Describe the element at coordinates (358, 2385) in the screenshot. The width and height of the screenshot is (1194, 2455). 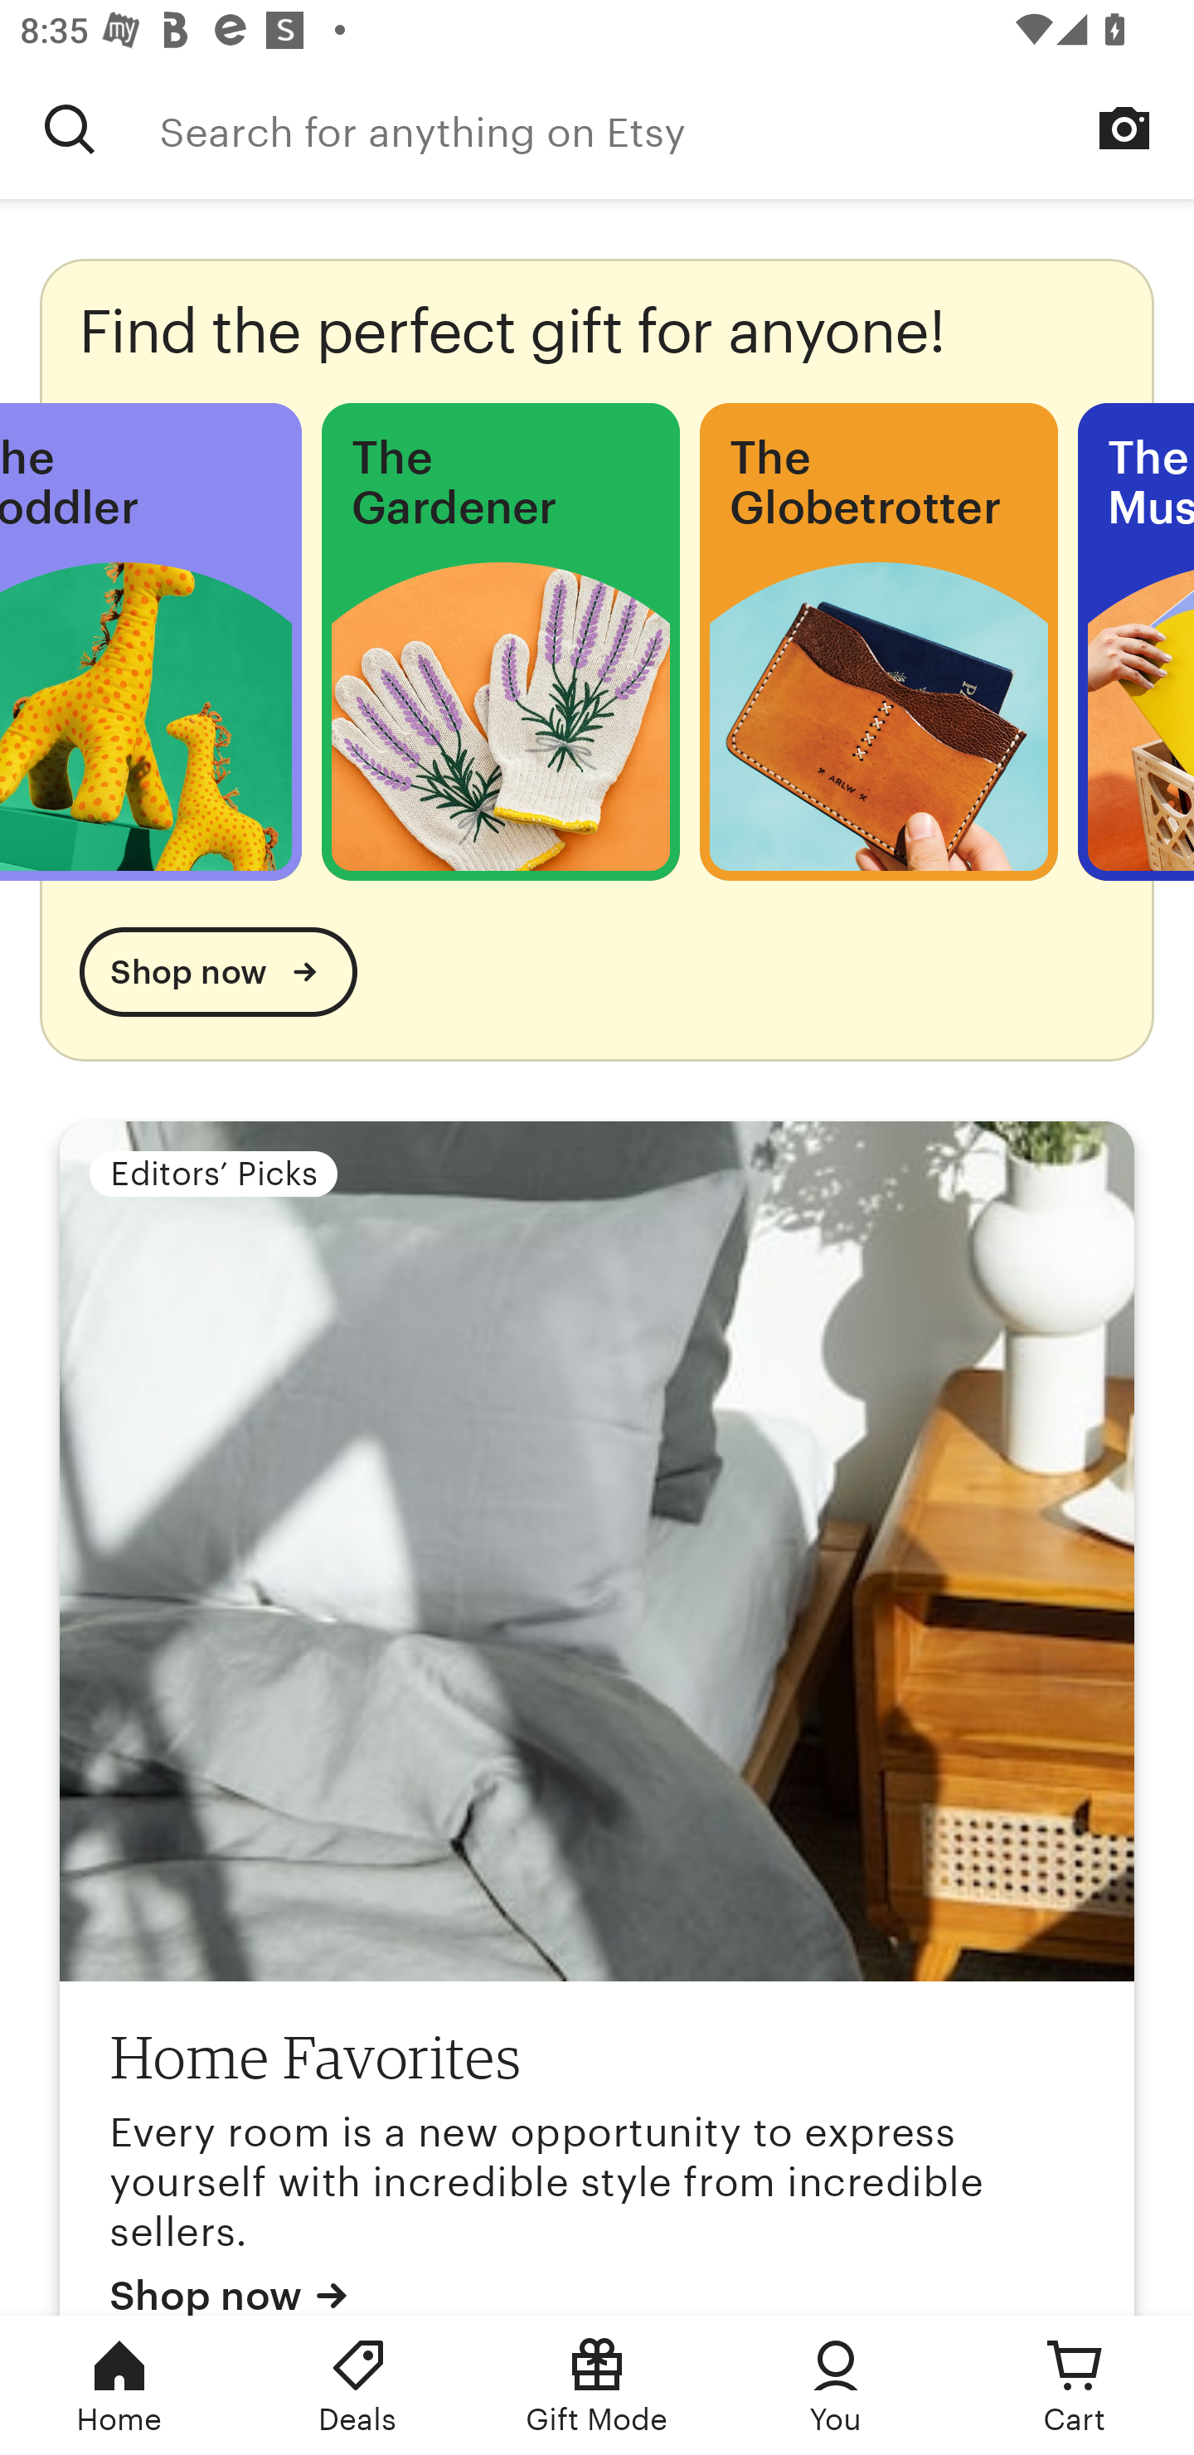
I see `Deals` at that location.